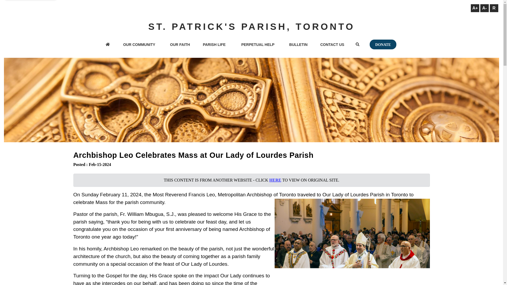 The image size is (507, 285). What do you see at coordinates (180, 45) in the screenshot?
I see `OUR FAITH` at bounding box center [180, 45].